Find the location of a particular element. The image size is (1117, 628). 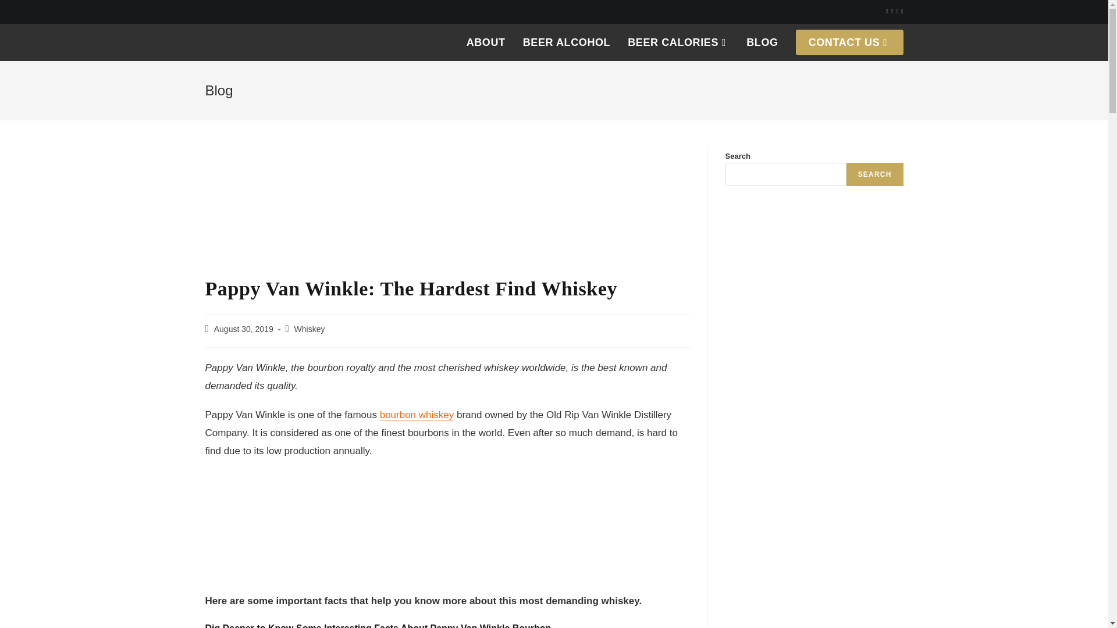

ABOUT is located at coordinates (486, 42).